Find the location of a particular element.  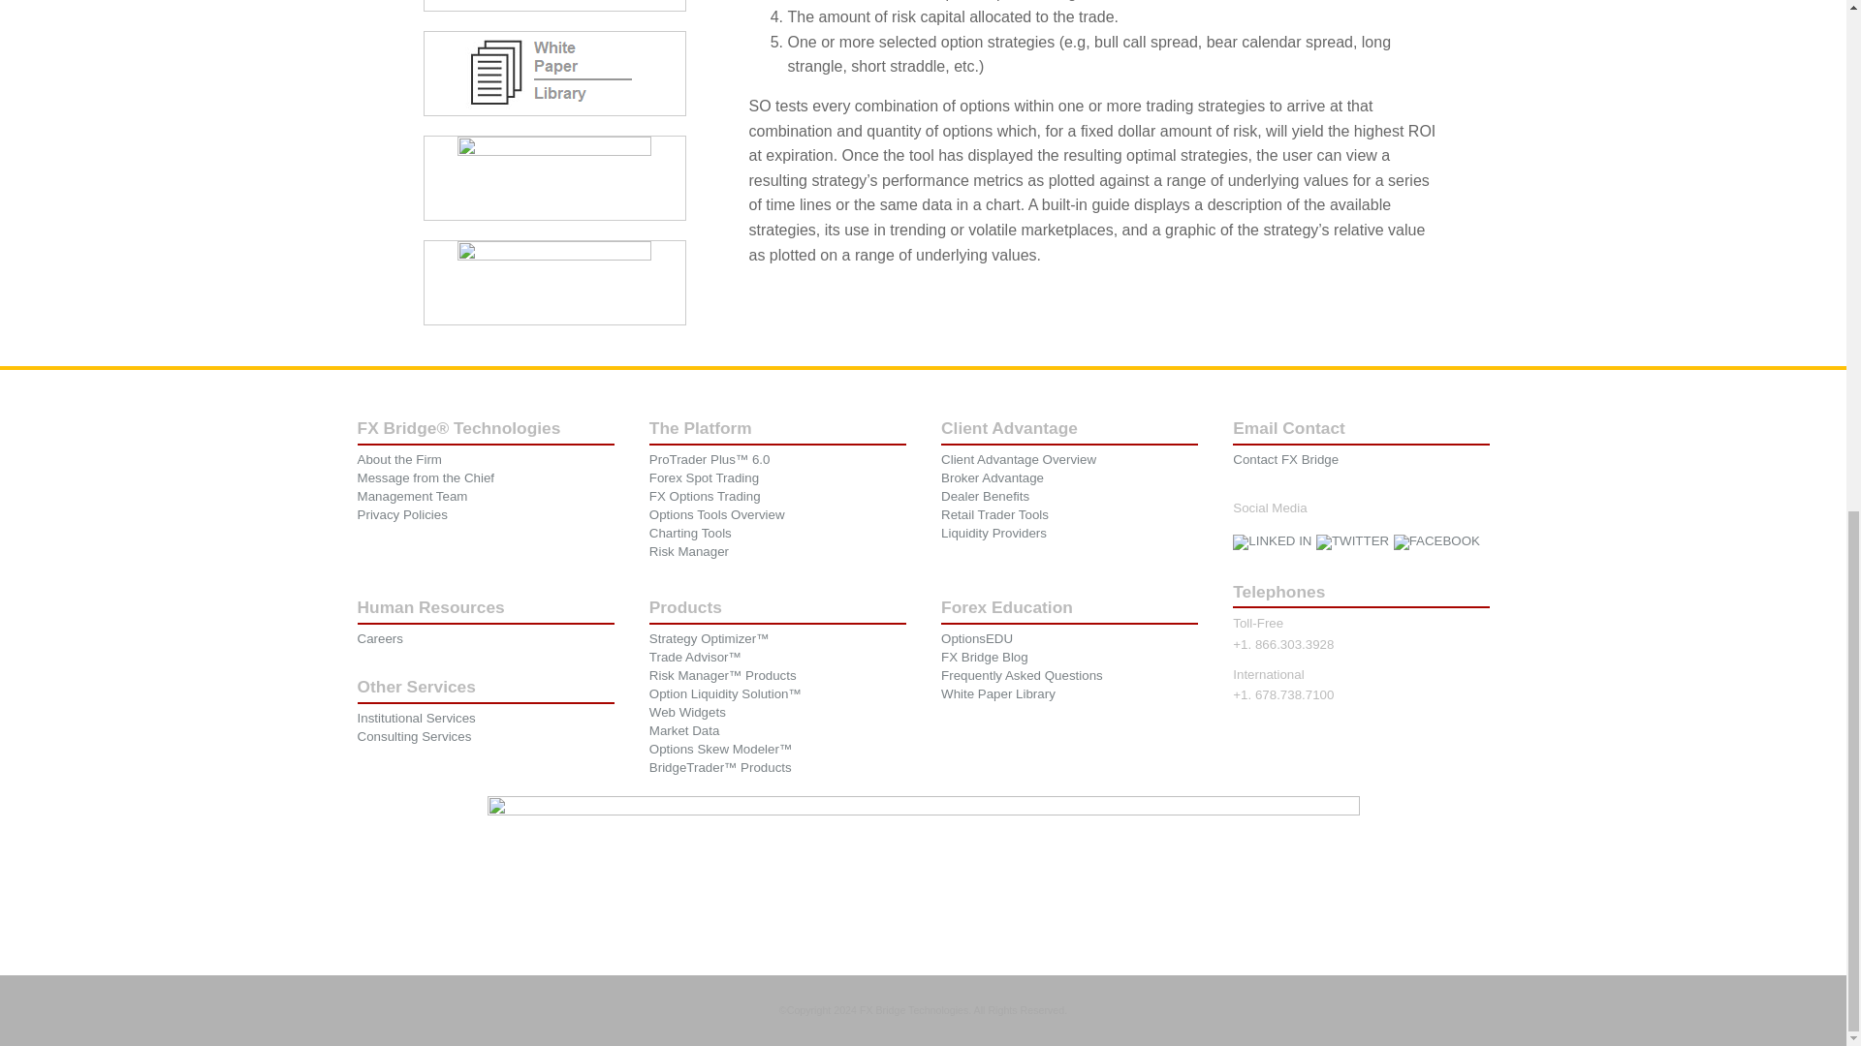

Message from the Chief is located at coordinates (426, 478).